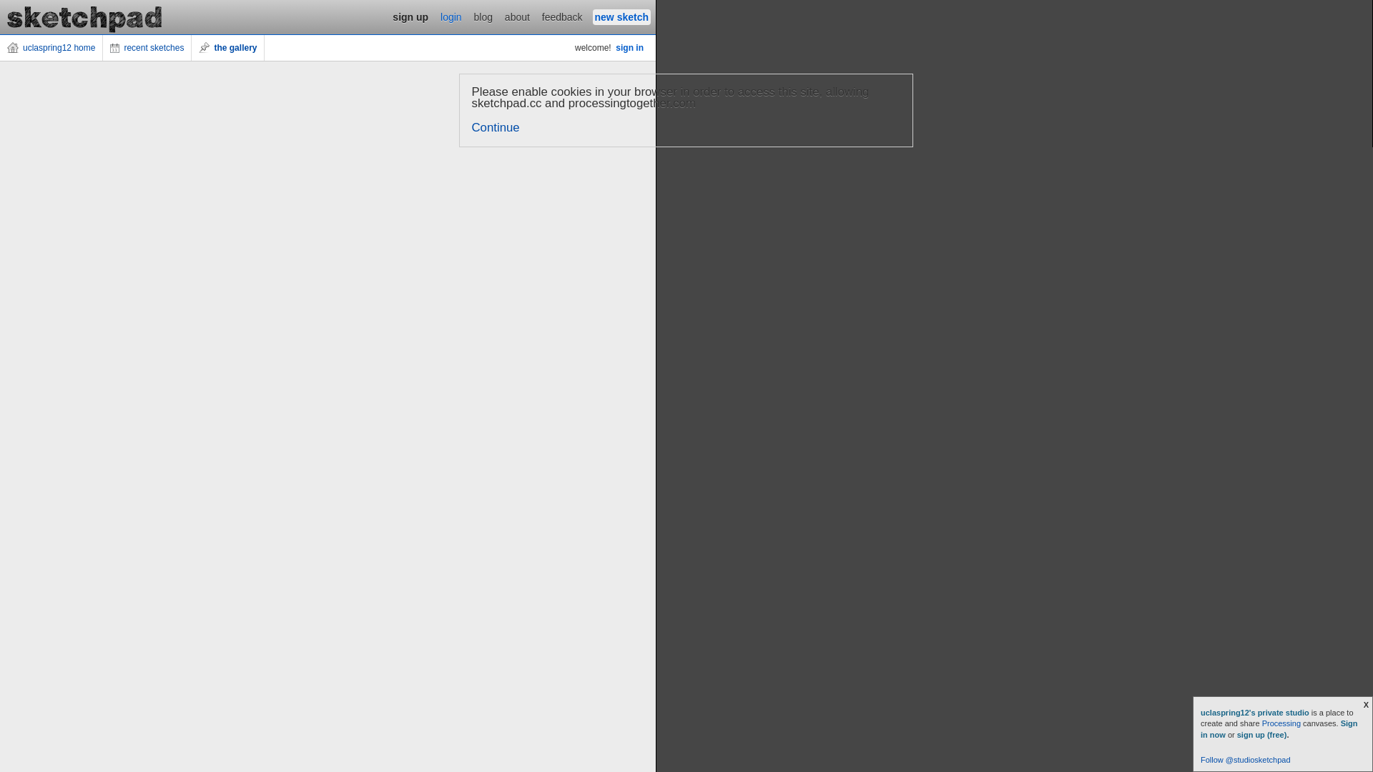 This screenshot has height=772, width=1373. What do you see at coordinates (228, 48) in the screenshot?
I see `the gallery` at bounding box center [228, 48].